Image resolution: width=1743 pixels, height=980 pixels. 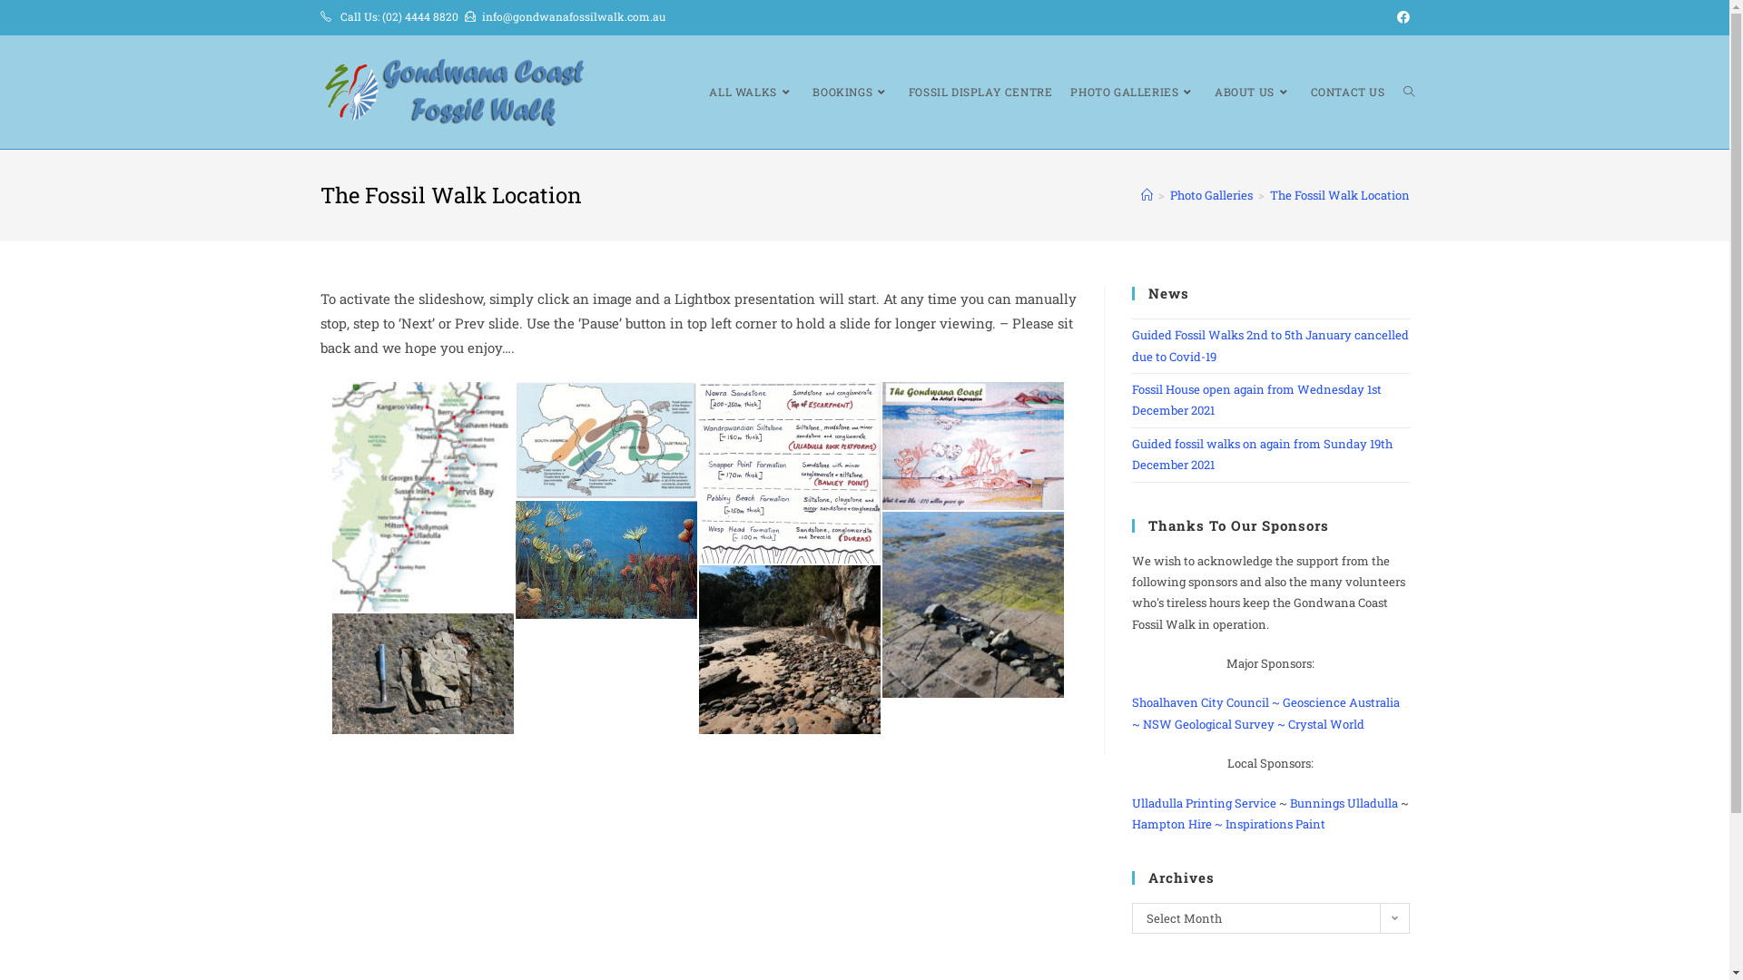 I want to click on NSW Geological Survey ~, so click(x=1213, y=724).